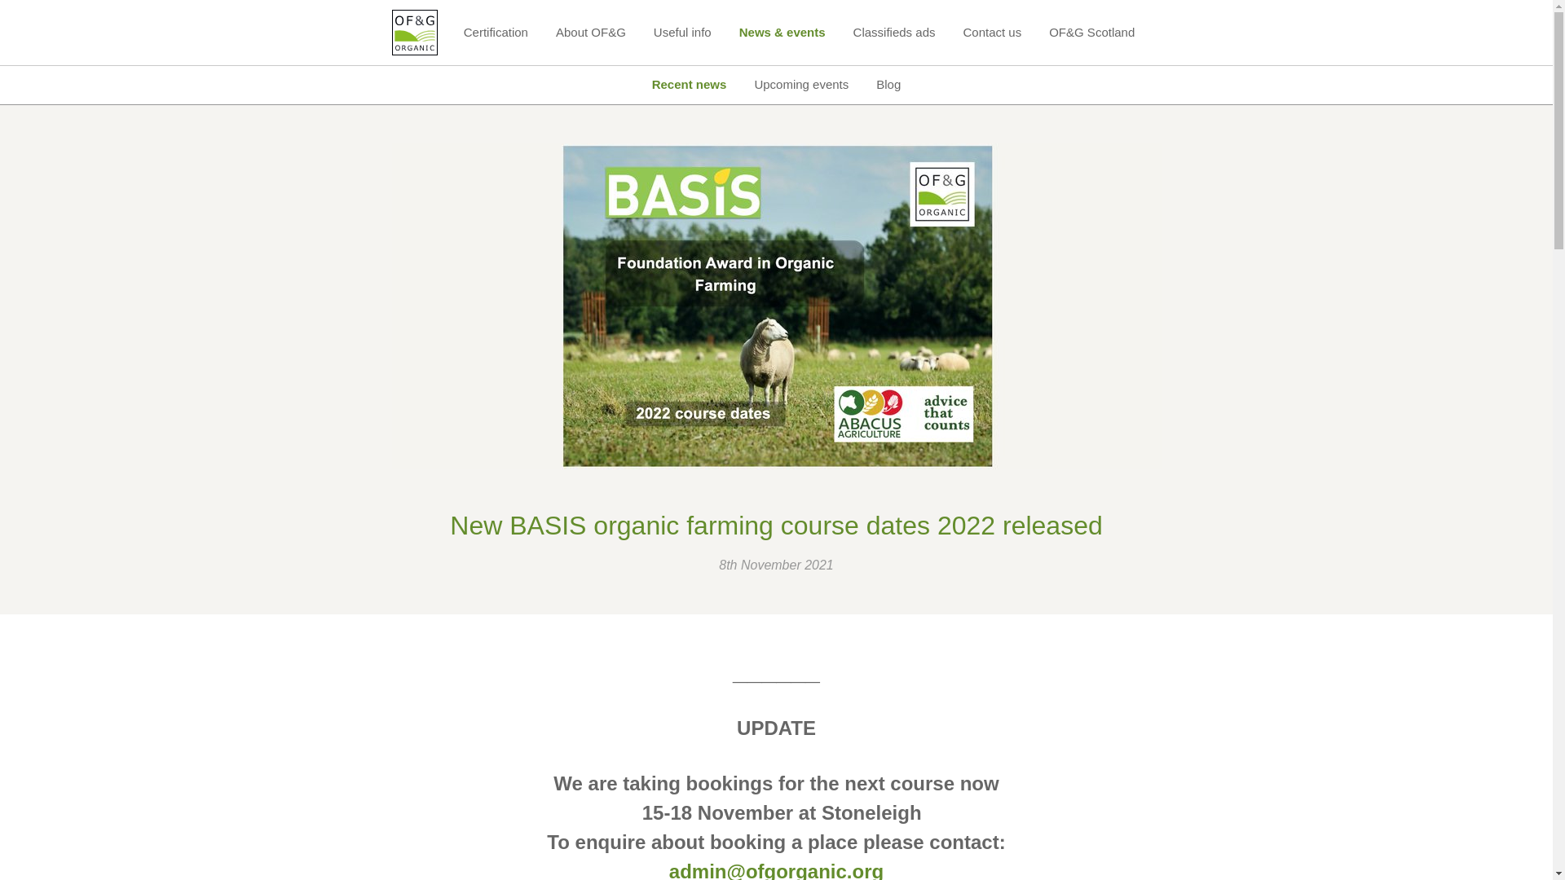  I want to click on Recent news, so click(690, 85).